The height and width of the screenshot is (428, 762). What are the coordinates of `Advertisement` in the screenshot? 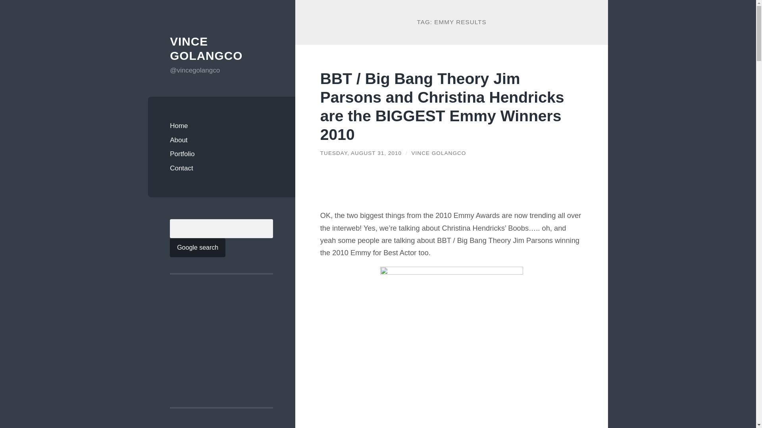 It's located at (229, 340).